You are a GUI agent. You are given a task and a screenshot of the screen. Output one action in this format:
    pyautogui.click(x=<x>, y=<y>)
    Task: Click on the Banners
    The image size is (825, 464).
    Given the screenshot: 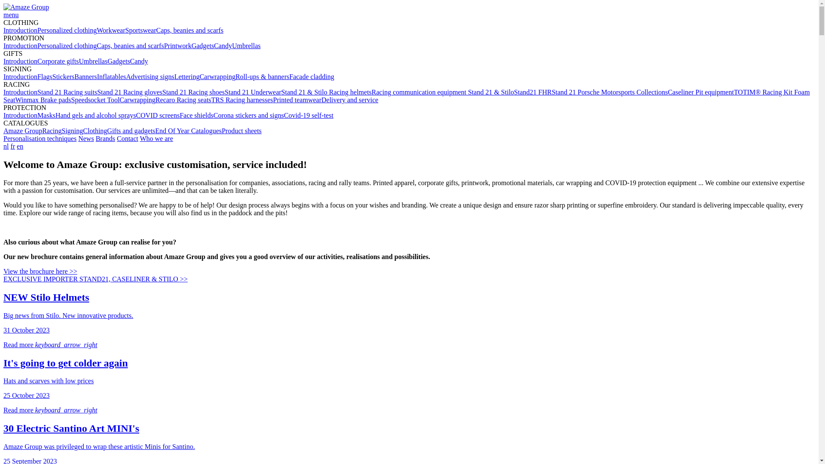 What is the action you would take?
    pyautogui.click(x=86, y=76)
    